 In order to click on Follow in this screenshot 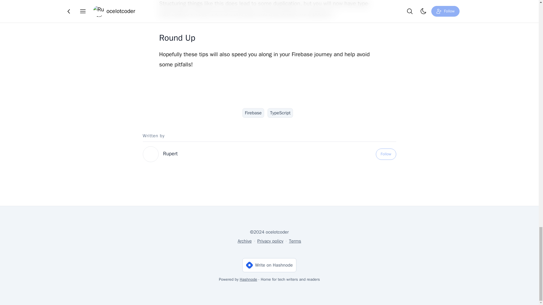, I will do `click(386, 154)`.